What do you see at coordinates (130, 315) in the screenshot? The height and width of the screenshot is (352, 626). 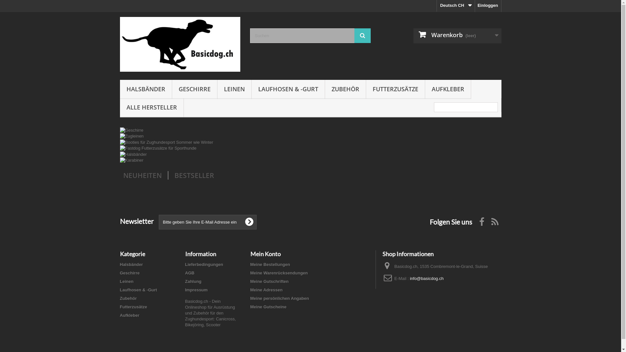 I see `Aufkleber` at bounding box center [130, 315].